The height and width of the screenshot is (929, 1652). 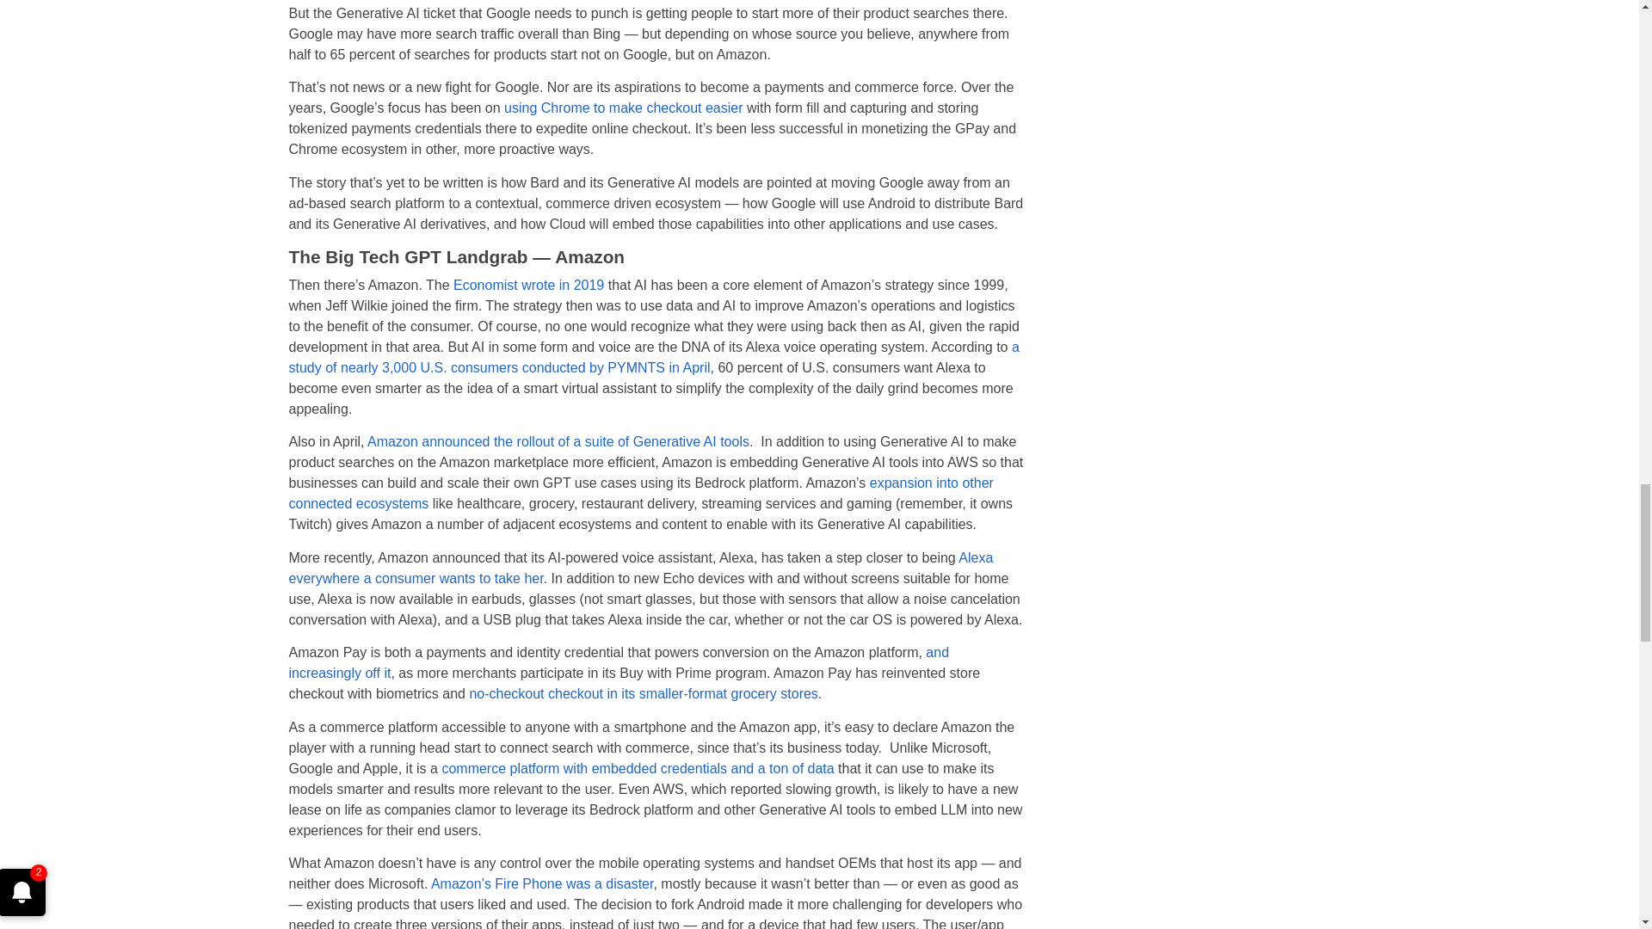 I want to click on Meta Looks to Launch AR Partnership With Magic Leap, so click(x=654, y=358).